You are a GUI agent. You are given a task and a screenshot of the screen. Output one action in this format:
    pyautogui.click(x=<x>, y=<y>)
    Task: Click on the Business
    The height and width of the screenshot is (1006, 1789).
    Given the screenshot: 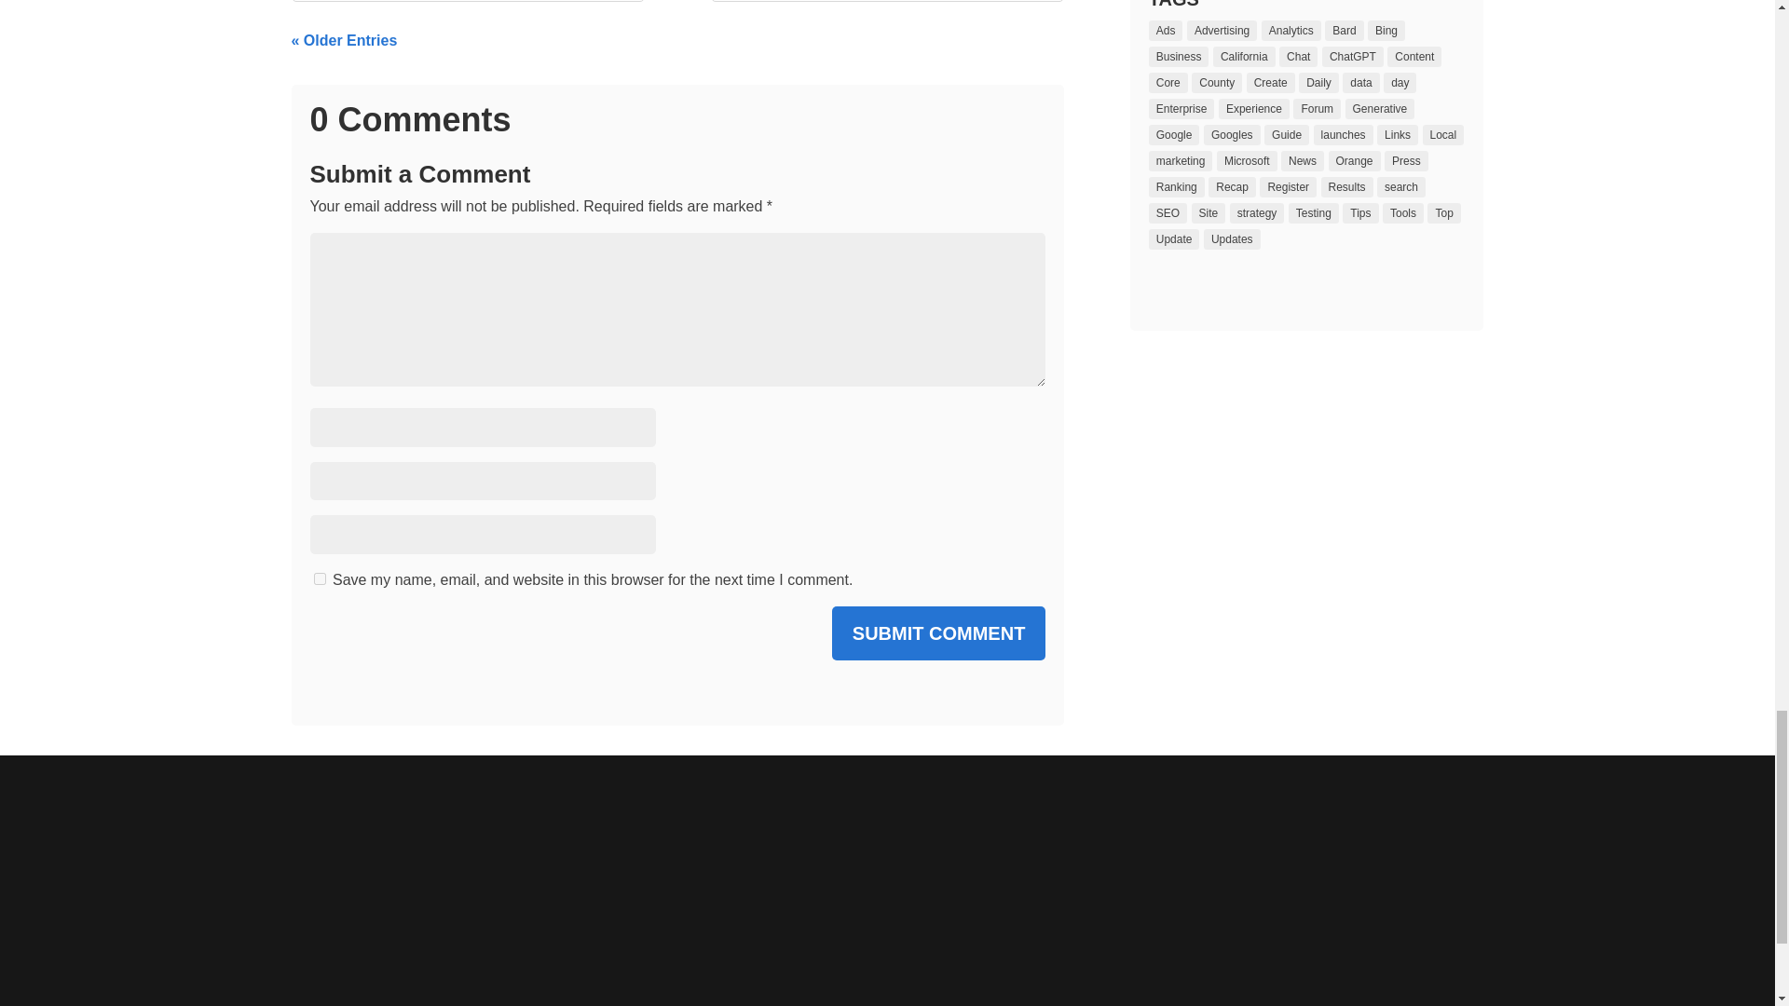 What is the action you would take?
    pyautogui.click(x=1178, y=56)
    